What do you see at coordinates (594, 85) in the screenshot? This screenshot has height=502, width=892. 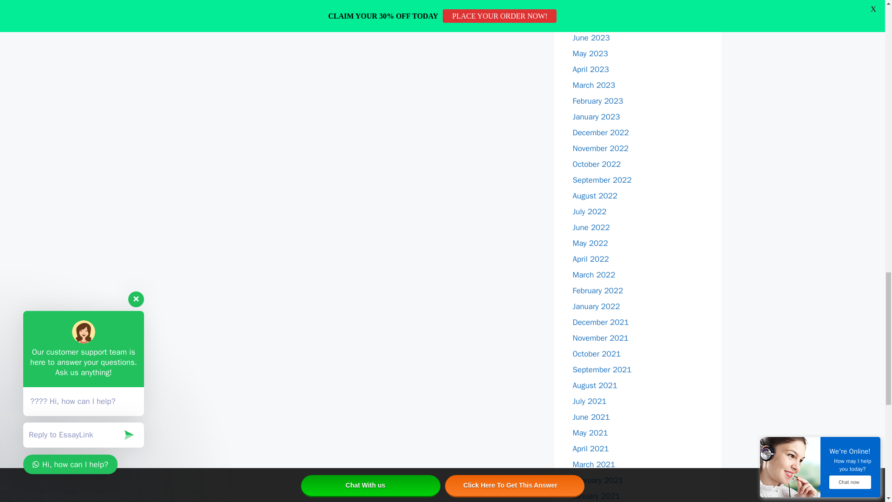 I see `March 2023` at bounding box center [594, 85].